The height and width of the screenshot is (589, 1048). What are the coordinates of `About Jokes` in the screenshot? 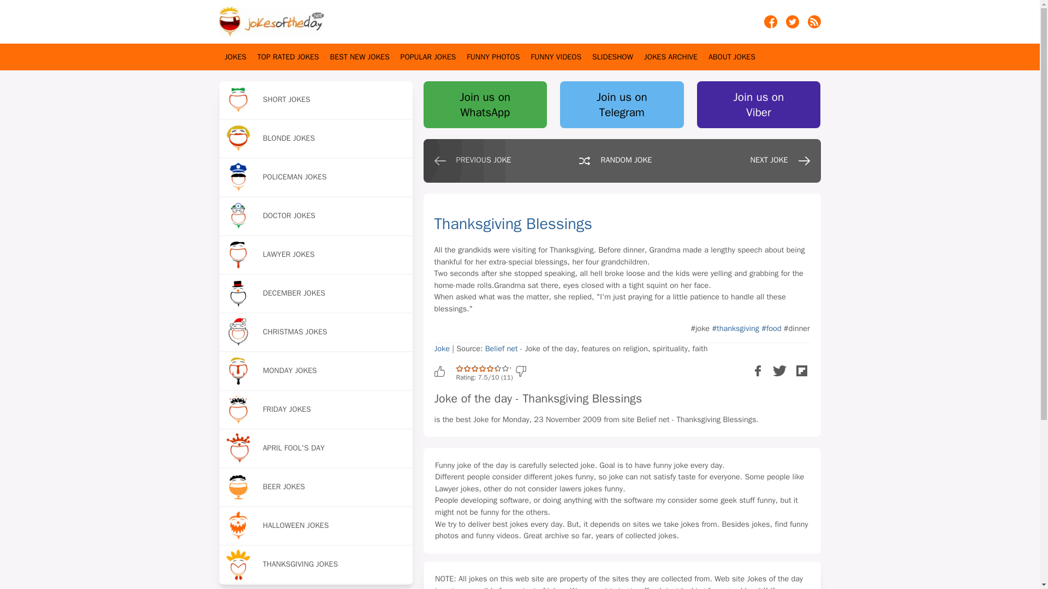 It's located at (731, 57).